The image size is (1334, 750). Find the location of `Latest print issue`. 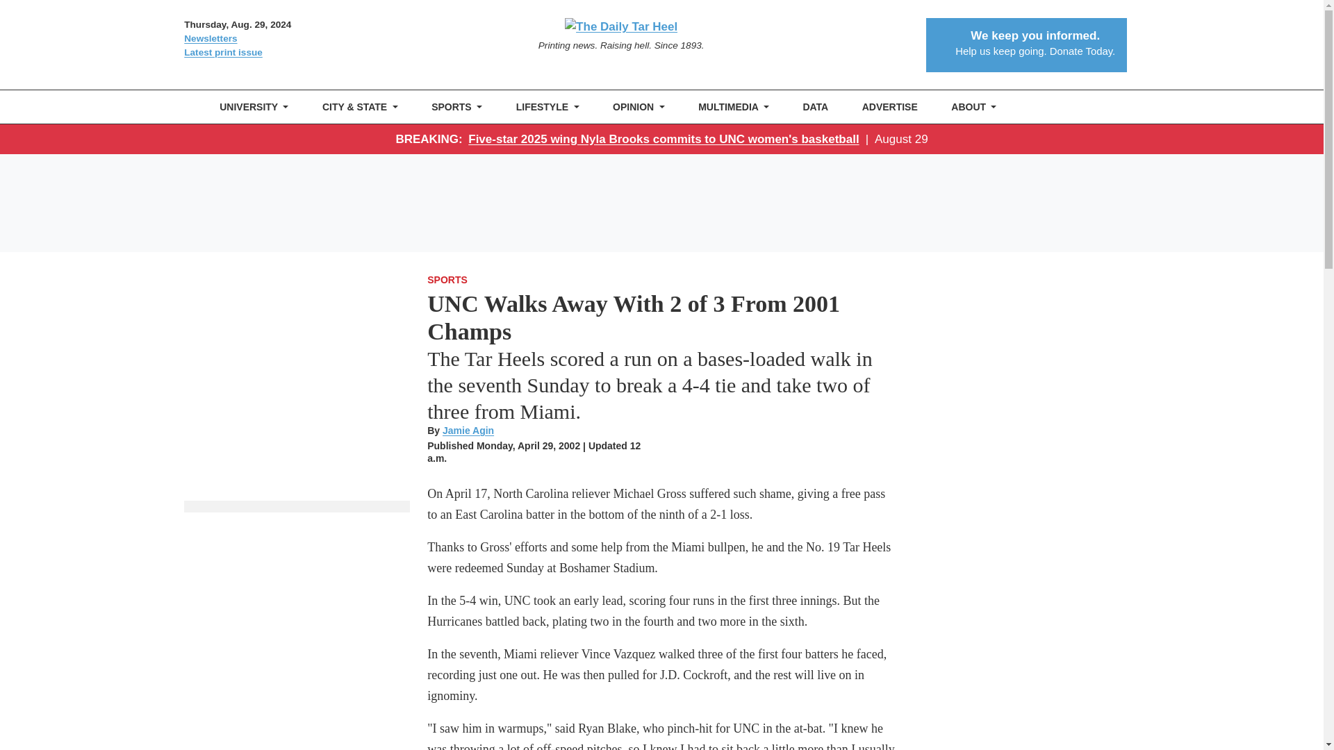

Latest print issue is located at coordinates (296, 53).